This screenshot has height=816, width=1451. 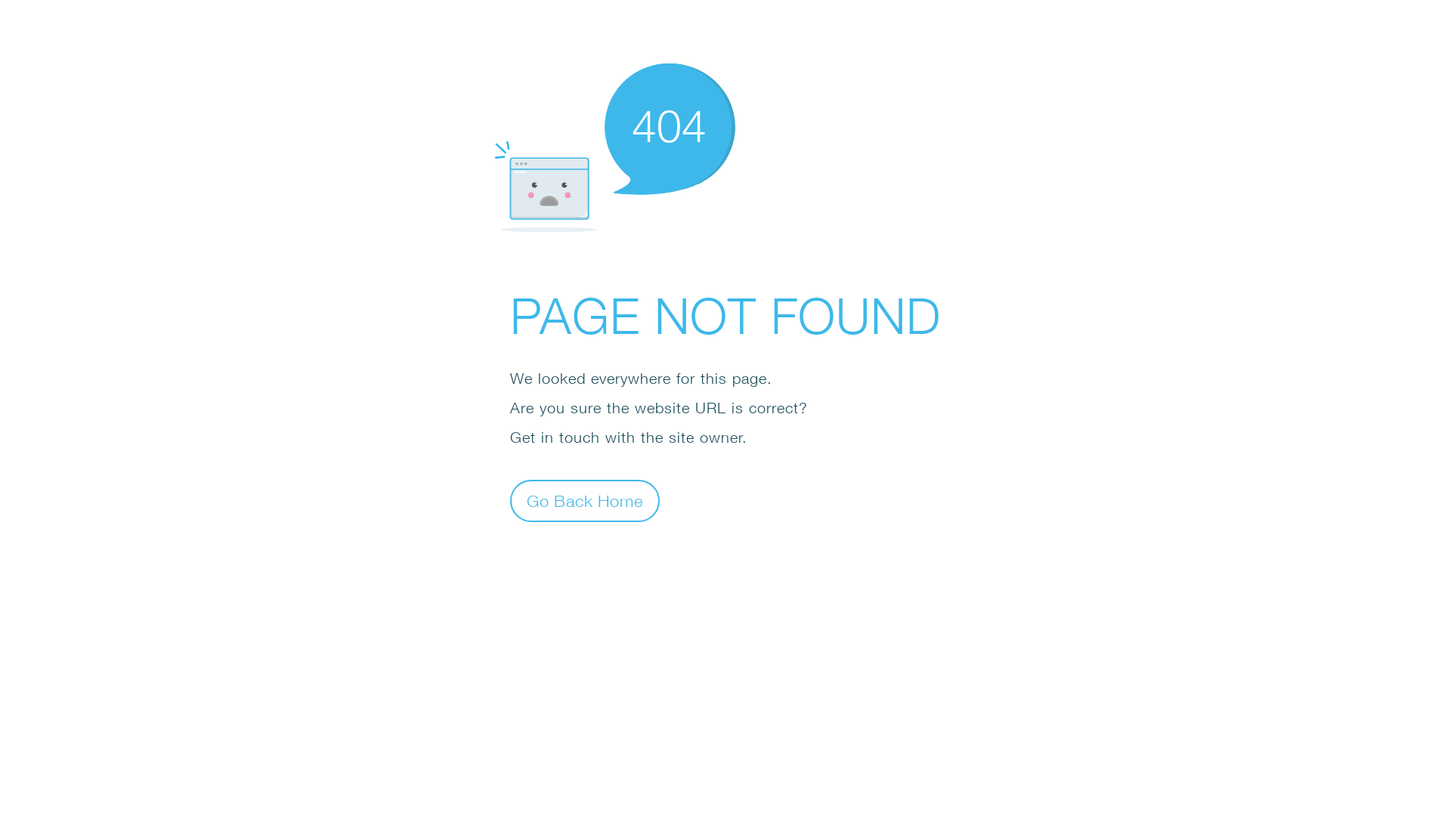 What do you see at coordinates (585, 500) in the screenshot?
I see `Go Back Home` at bounding box center [585, 500].